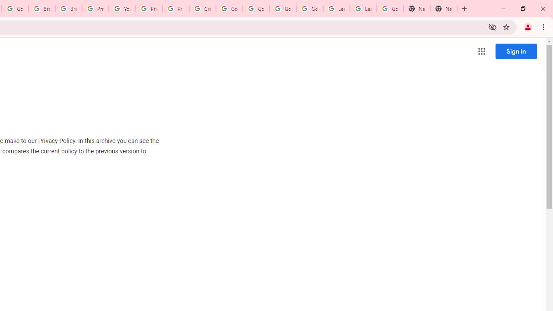 This screenshot has width=553, height=311. What do you see at coordinates (443, 9) in the screenshot?
I see `New Tab` at bounding box center [443, 9].